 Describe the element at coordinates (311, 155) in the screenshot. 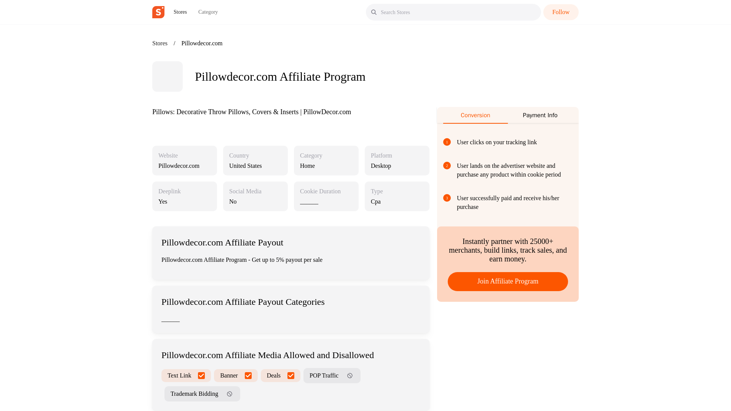

I see `Category` at that location.